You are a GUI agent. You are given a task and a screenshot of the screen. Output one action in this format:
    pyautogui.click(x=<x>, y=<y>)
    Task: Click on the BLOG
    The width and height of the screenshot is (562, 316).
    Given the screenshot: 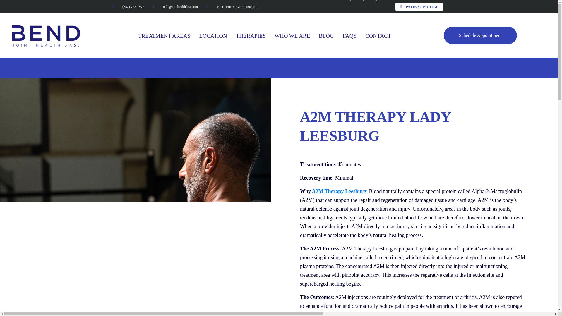 What is the action you would take?
    pyautogui.click(x=326, y=36)
    